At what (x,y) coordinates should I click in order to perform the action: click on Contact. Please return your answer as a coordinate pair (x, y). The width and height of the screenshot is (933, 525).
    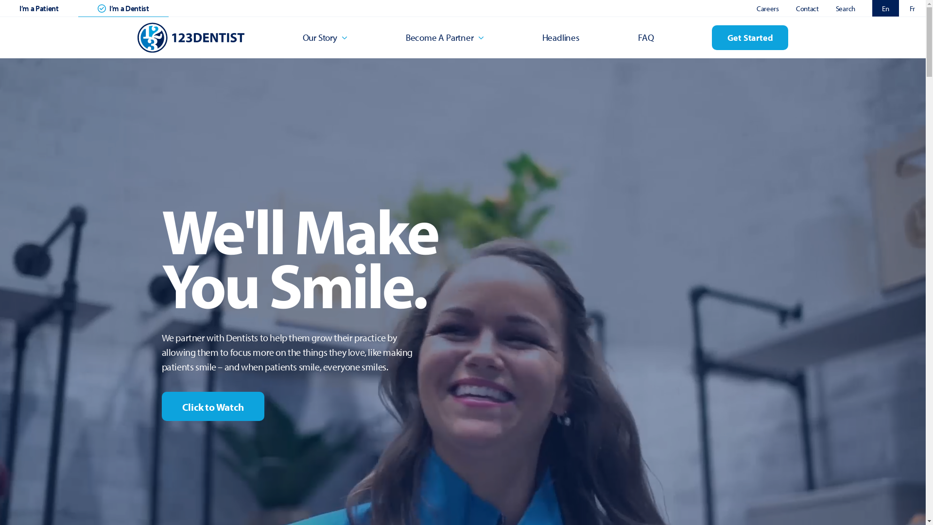
    Looking at the image, I should click on (808, 9).